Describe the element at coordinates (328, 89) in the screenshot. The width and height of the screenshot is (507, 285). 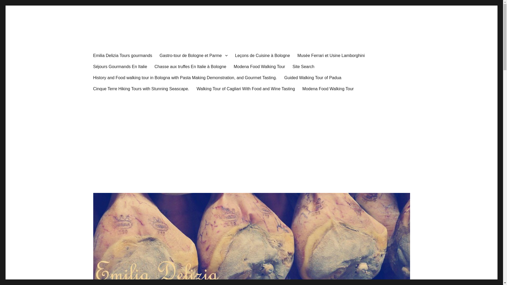
I see `Modena Food Walking Tour` at that location.